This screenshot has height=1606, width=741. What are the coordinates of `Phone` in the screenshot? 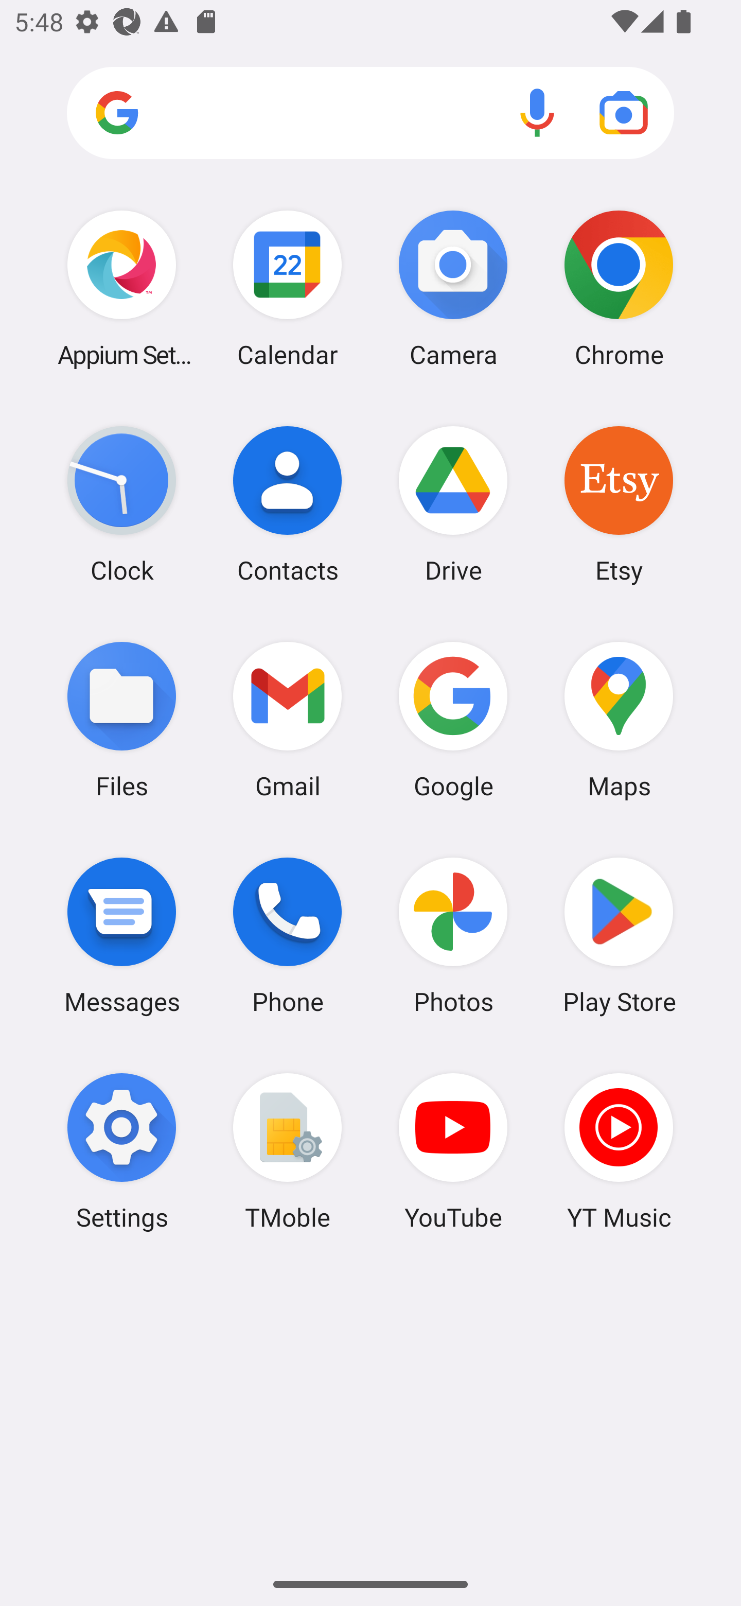 It's located at (287, 935).